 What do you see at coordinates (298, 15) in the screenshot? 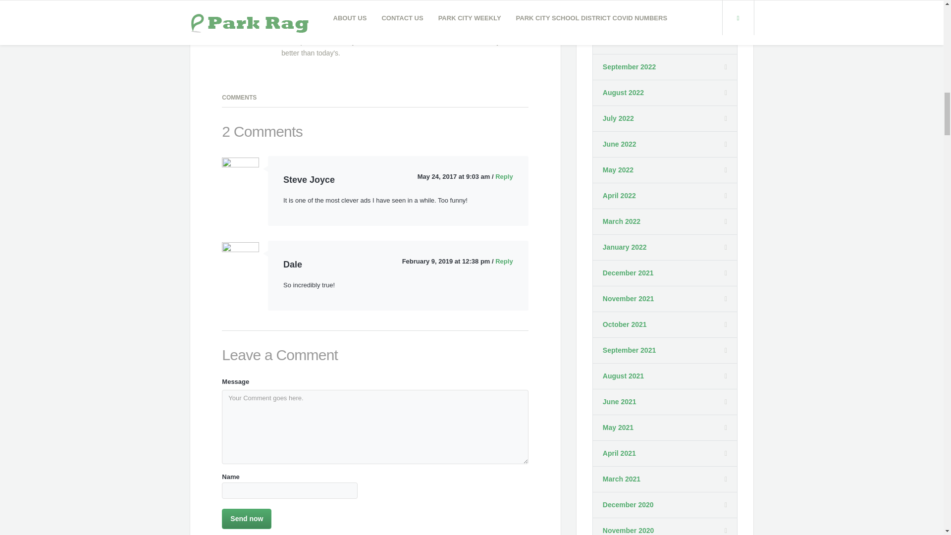
I see `Parkrag` at bounding box center [298, 15].